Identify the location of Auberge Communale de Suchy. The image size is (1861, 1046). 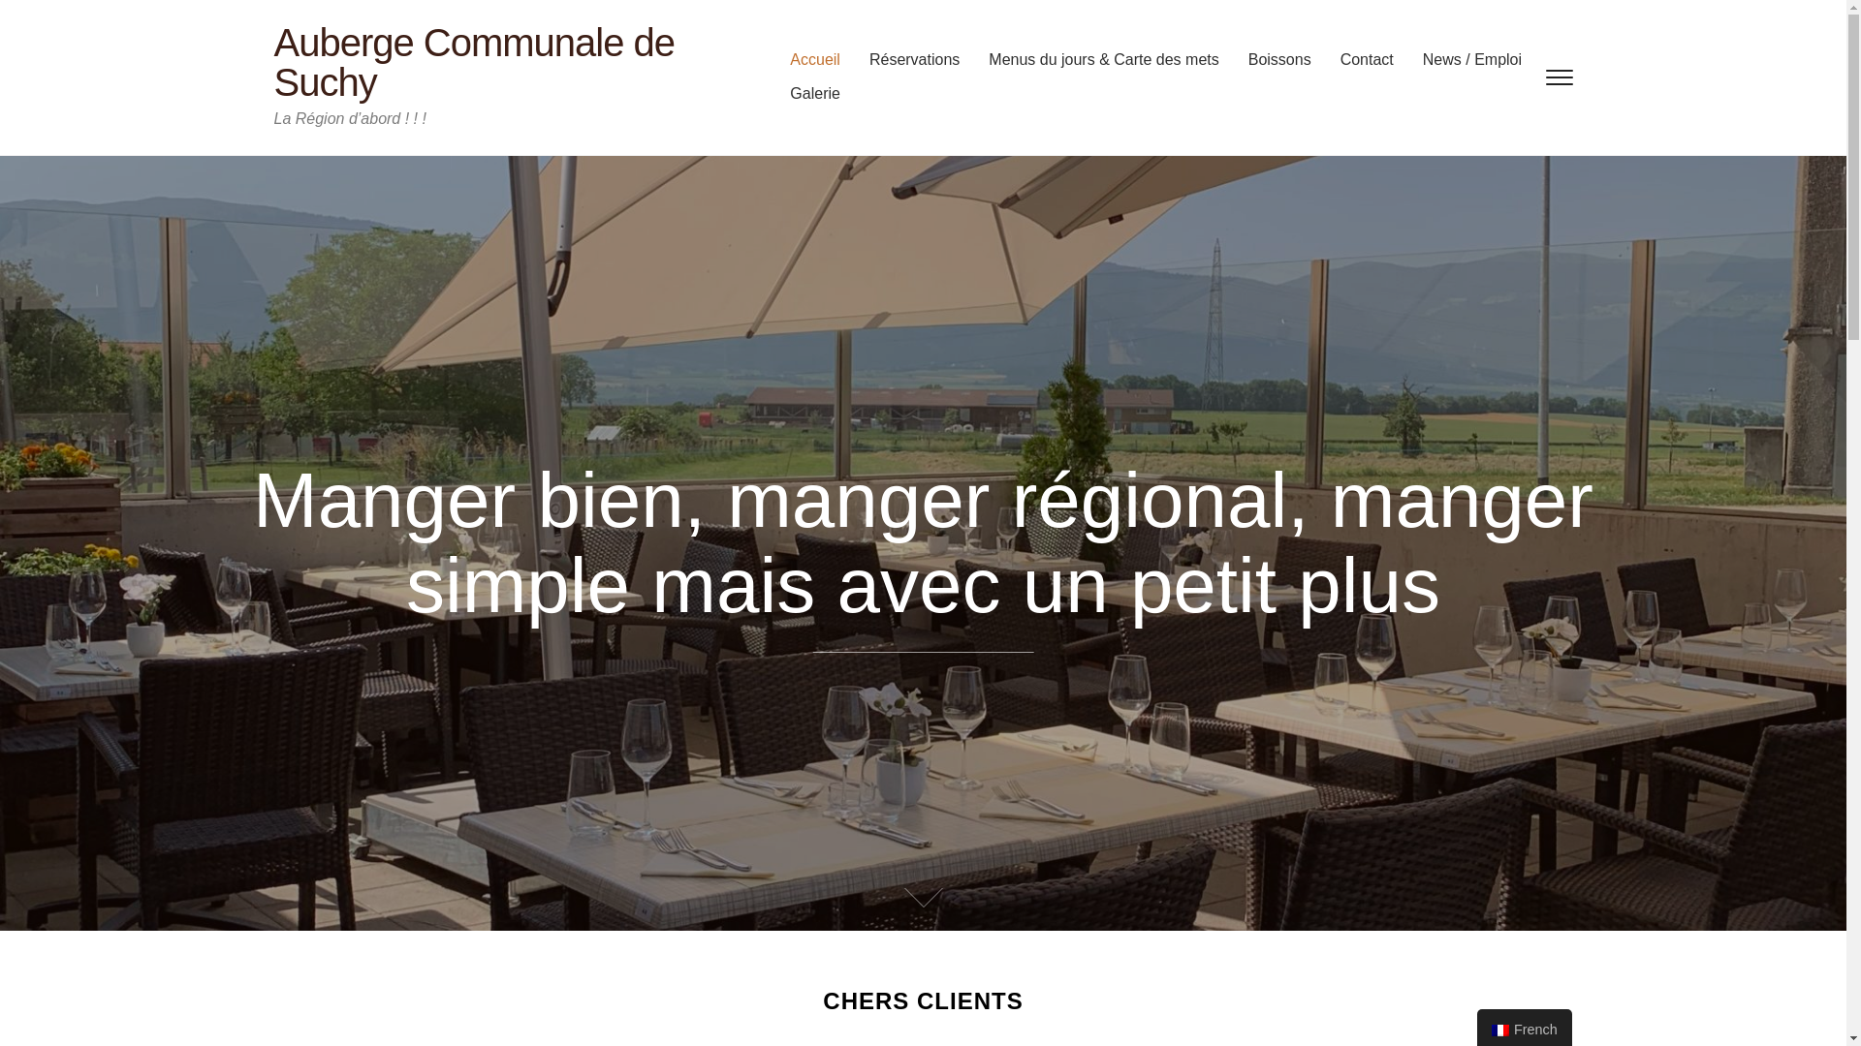
(474, 62).